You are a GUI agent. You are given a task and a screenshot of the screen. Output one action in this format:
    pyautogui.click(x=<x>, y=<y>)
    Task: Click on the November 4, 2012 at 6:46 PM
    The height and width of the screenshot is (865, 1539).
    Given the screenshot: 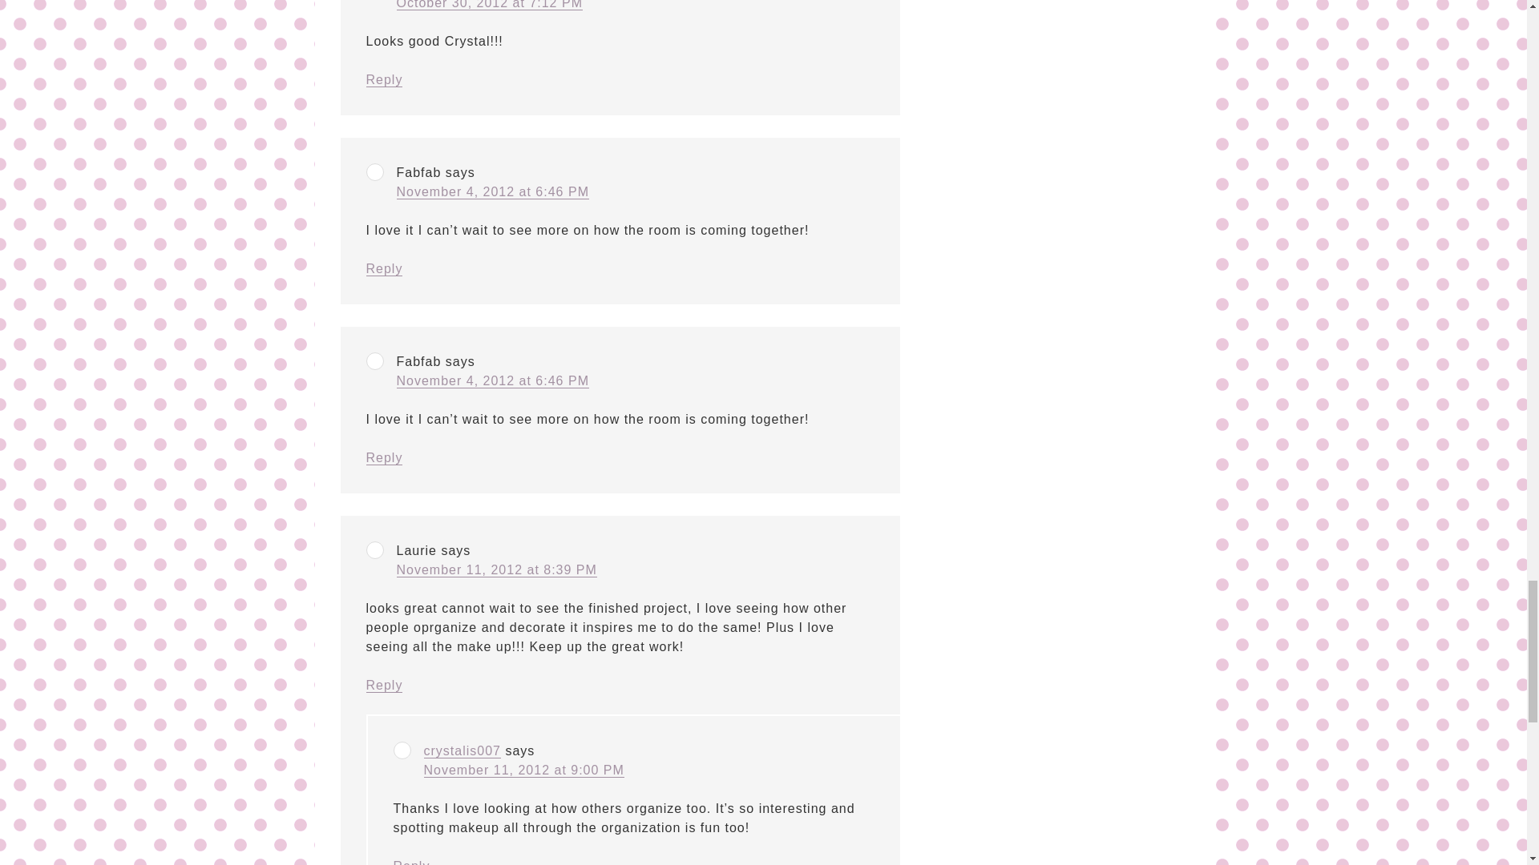 What is the action you would take?
    pyautogui.click(x=491, y=380)
    